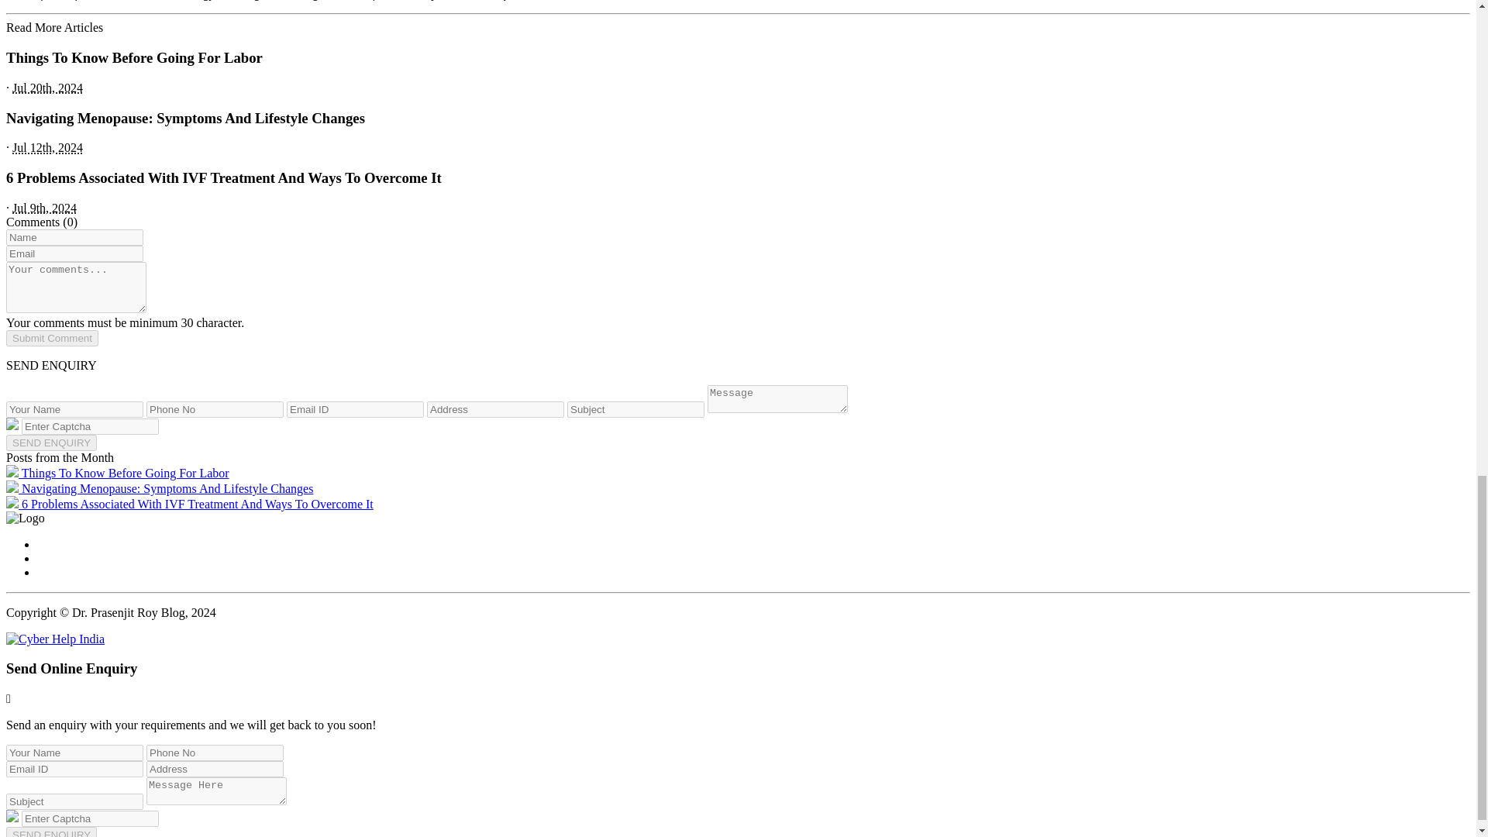 This screenshot has height=837, width=1488. What do you see at coordinates (54, 639) in the screenshot?
I see `Cyber Help India` at bounding box center [54, 639].